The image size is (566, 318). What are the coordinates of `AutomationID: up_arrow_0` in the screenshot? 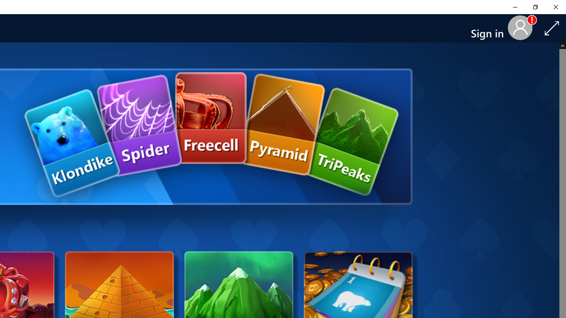 It's located at (562, 45).